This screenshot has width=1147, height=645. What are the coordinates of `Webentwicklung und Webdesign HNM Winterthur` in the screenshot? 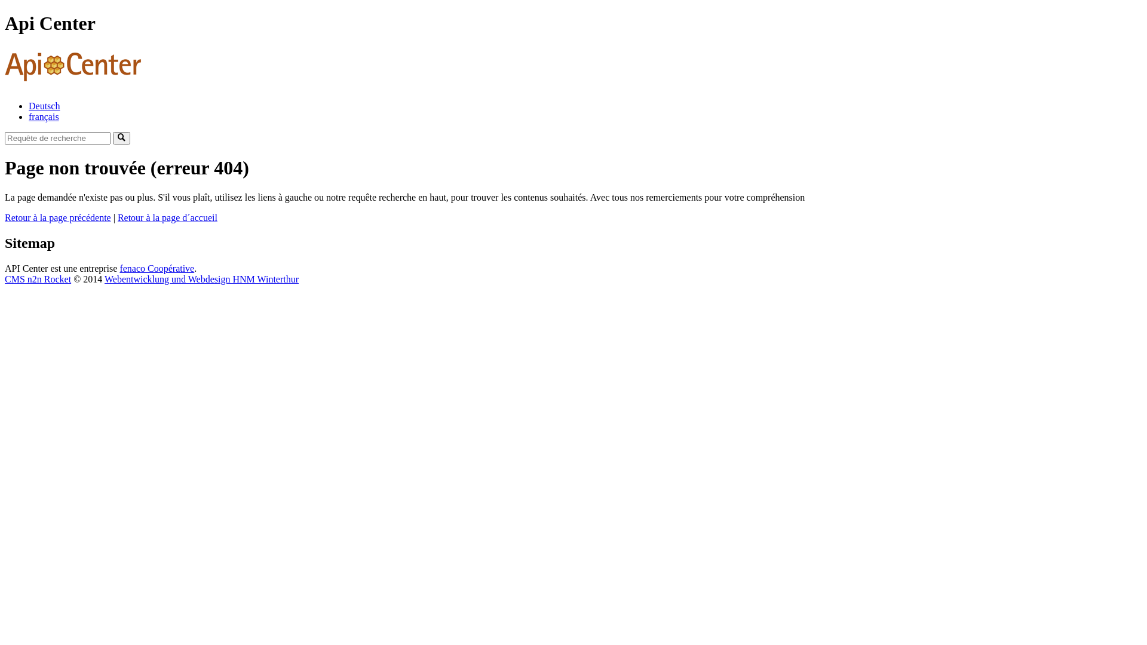 It's located at (202, 279).